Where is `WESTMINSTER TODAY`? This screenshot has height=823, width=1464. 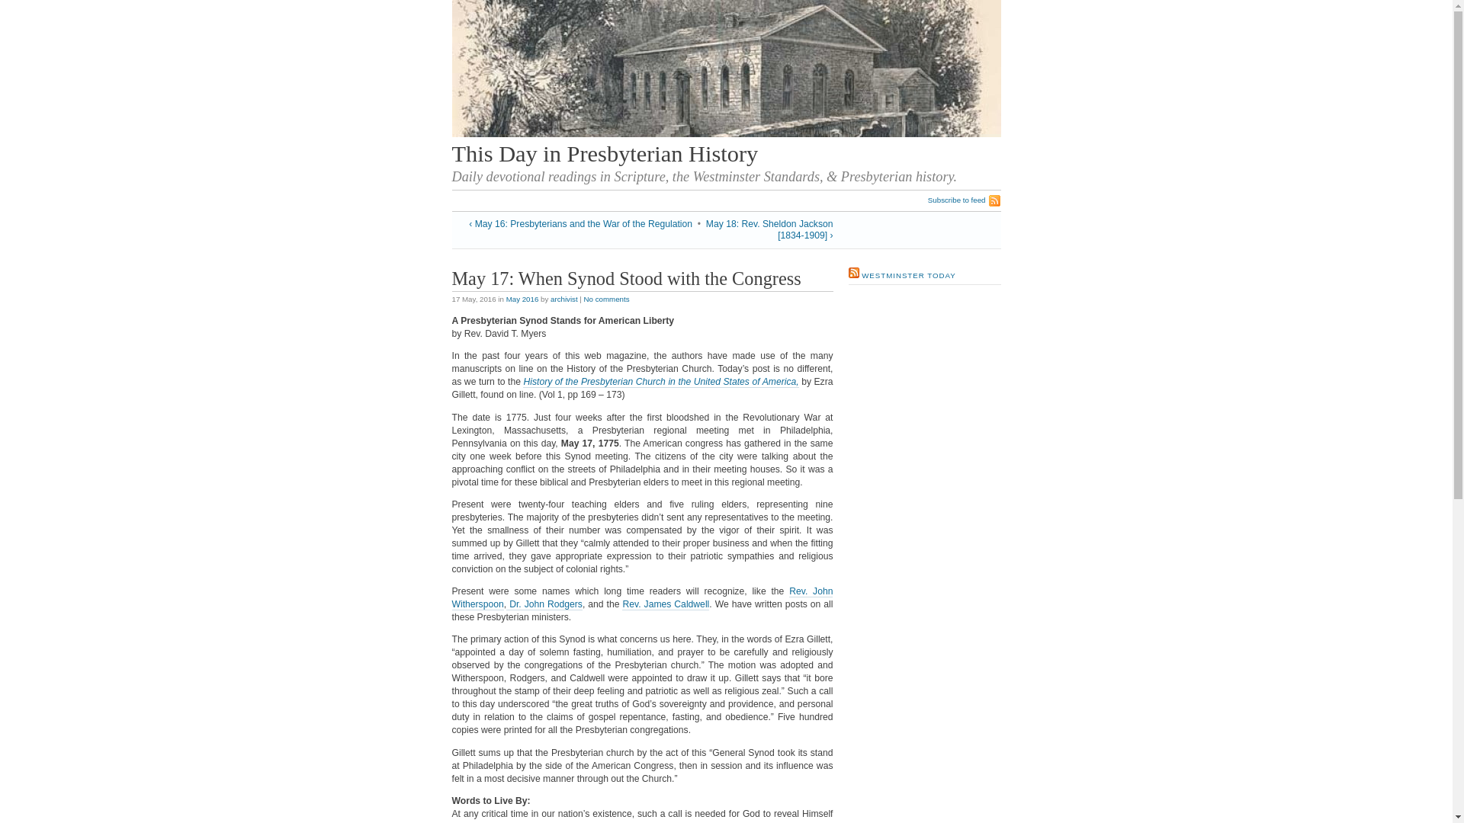 WESTMINSTER TODAY is located at coordinates (909, 276).